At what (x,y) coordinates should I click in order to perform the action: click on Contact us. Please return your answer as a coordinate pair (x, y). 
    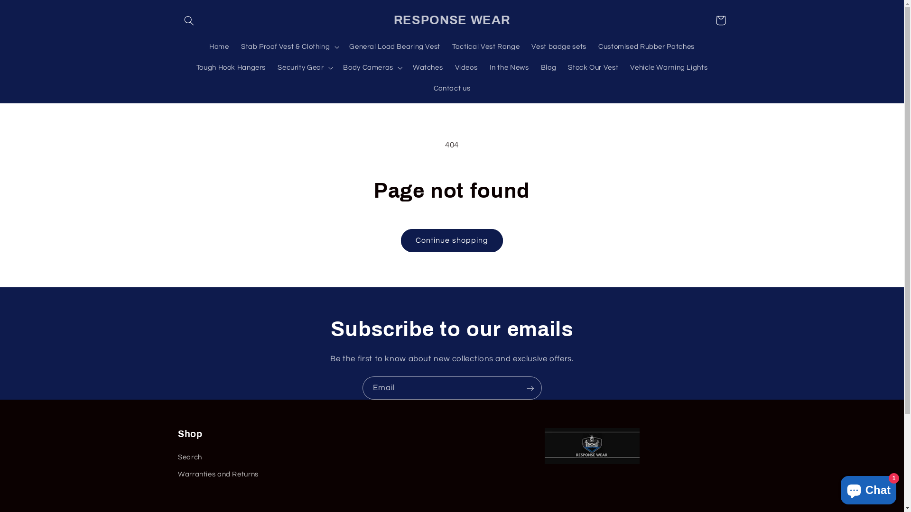
    Looking at the image, I should click on (452, 89).